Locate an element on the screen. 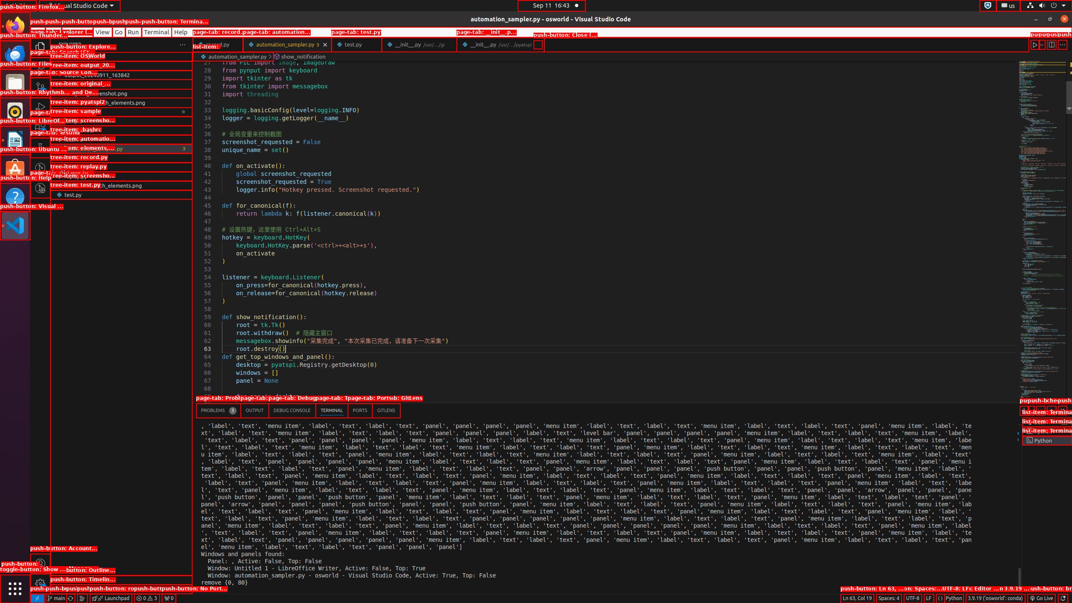 The height and width of the screenshot is (603, 1072). Launch Profile... is located at coordinates (1031, 410).